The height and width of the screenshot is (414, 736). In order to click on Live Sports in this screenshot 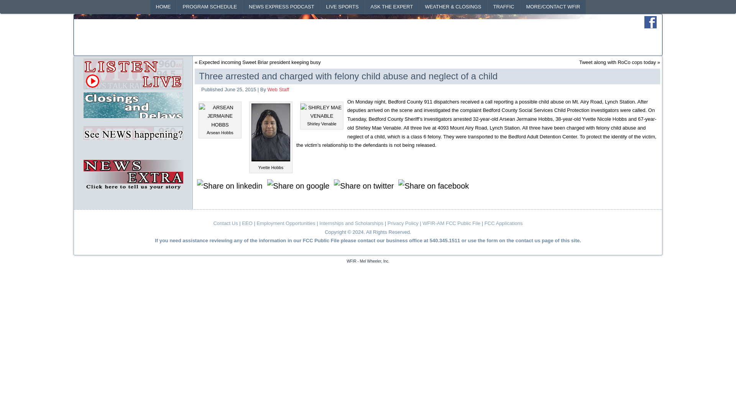, I will do `click(342, 7)`.